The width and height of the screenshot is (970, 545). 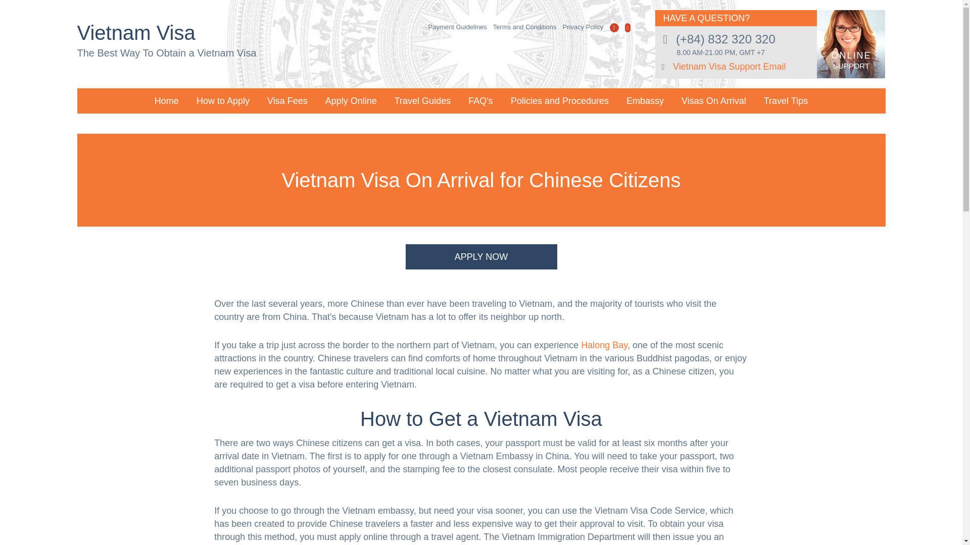 What do you see at coordinates (583, 27) in the screenshot?
I see `Privacy Policy` at bounding box center [583, 27].